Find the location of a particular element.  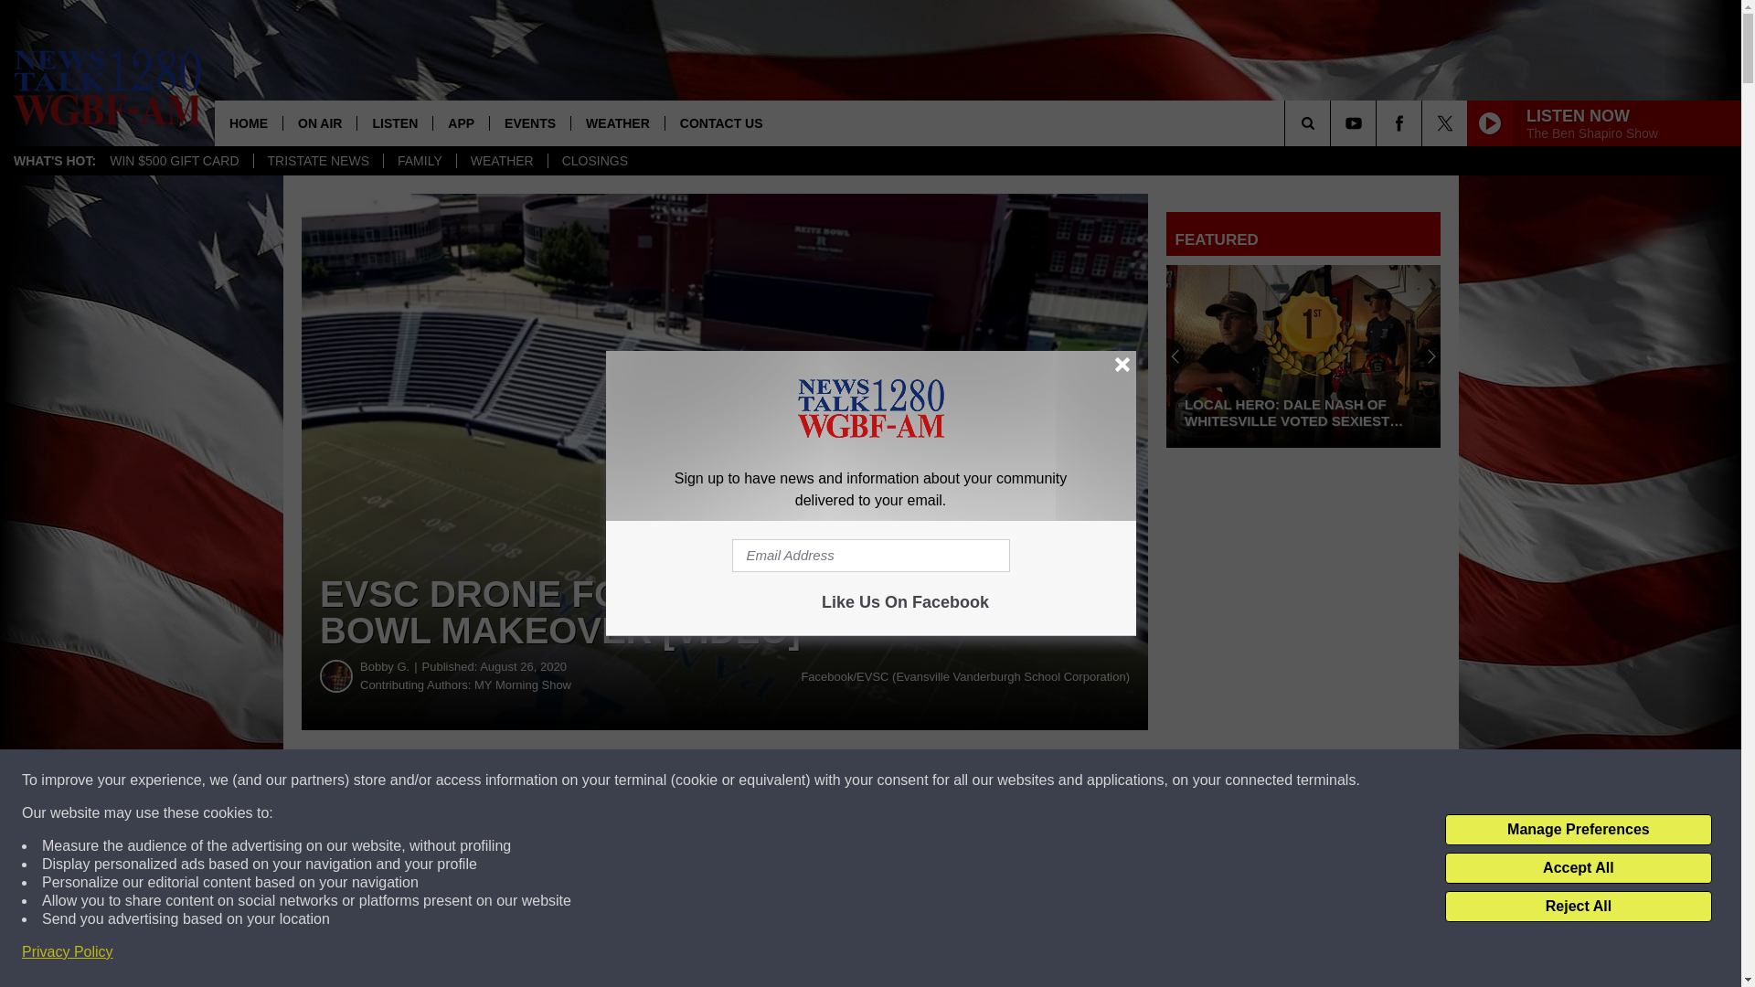

EVENTS is located at coordinates (530, 122).